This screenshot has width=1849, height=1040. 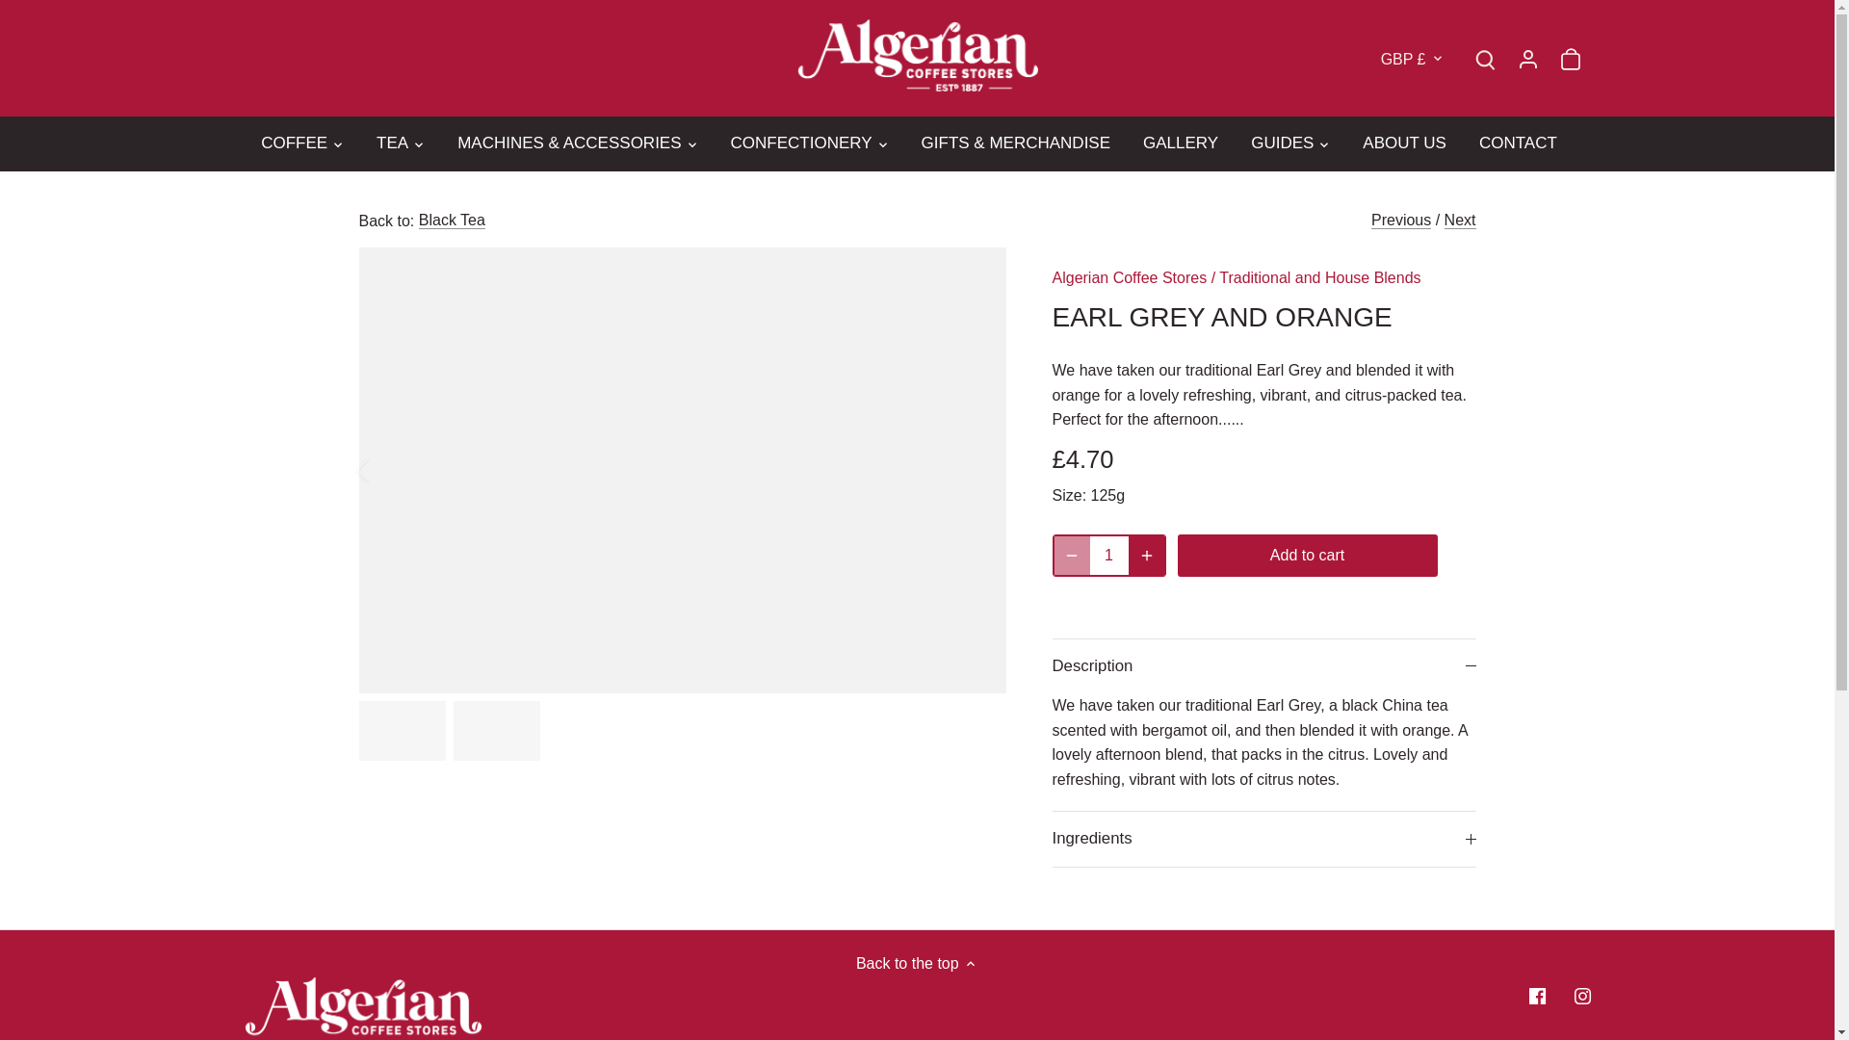 I want to click on TEA, so click(x=393, y=143).